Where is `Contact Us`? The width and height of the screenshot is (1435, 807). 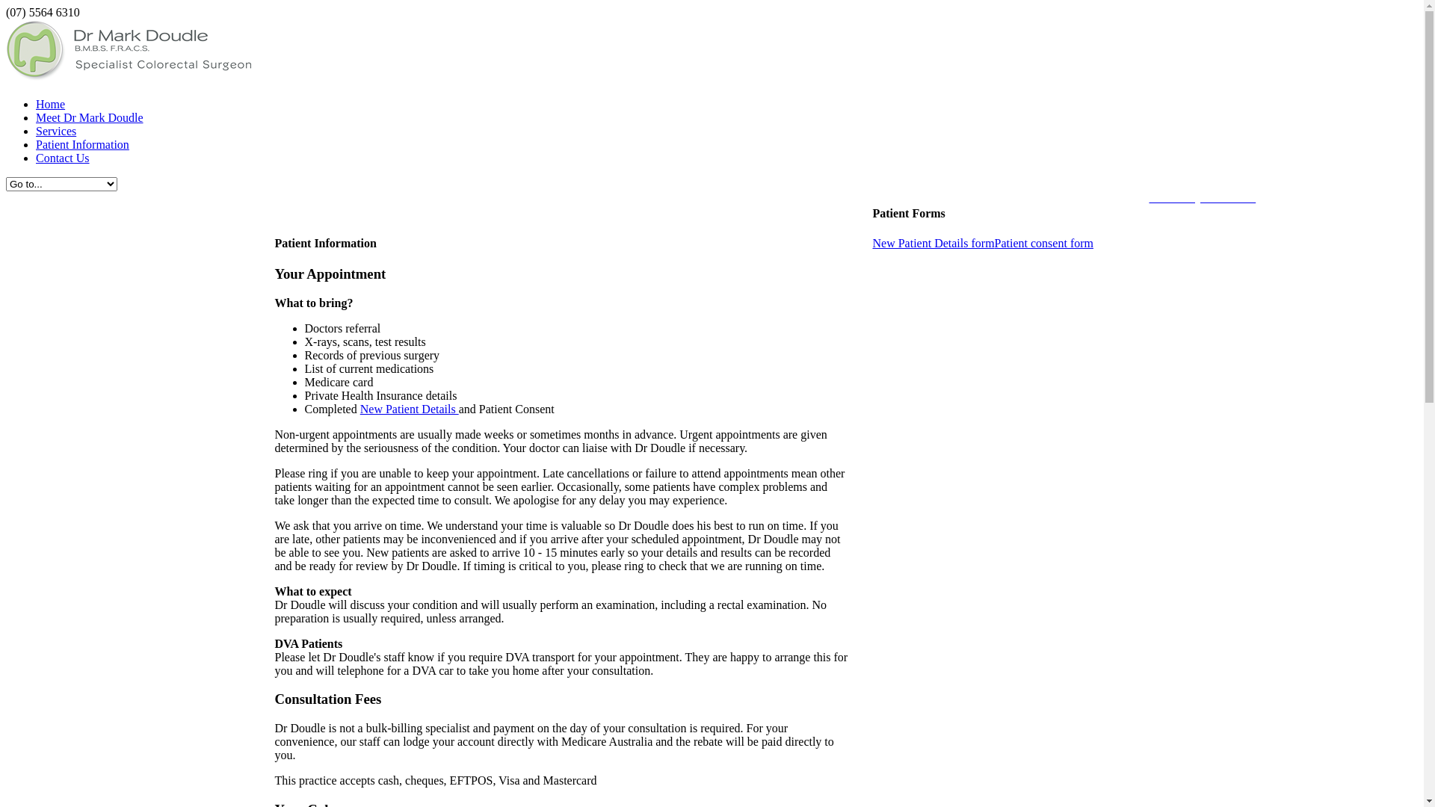 Contact Us is located at coordinates (63, 158).